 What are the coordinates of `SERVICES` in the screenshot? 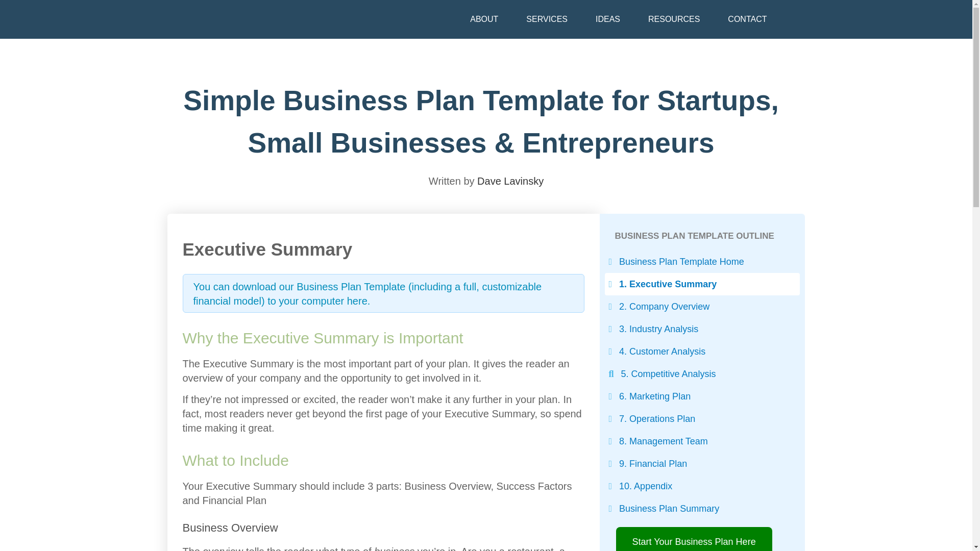 It's located at (547, 19).